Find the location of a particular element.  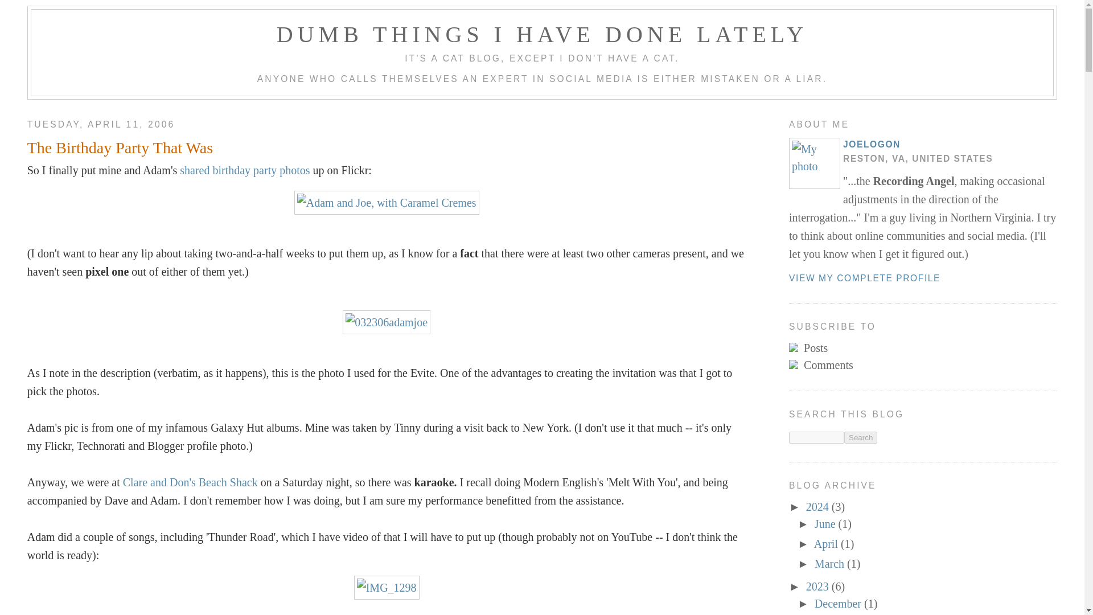

Search is located at coordinates (861, 437).